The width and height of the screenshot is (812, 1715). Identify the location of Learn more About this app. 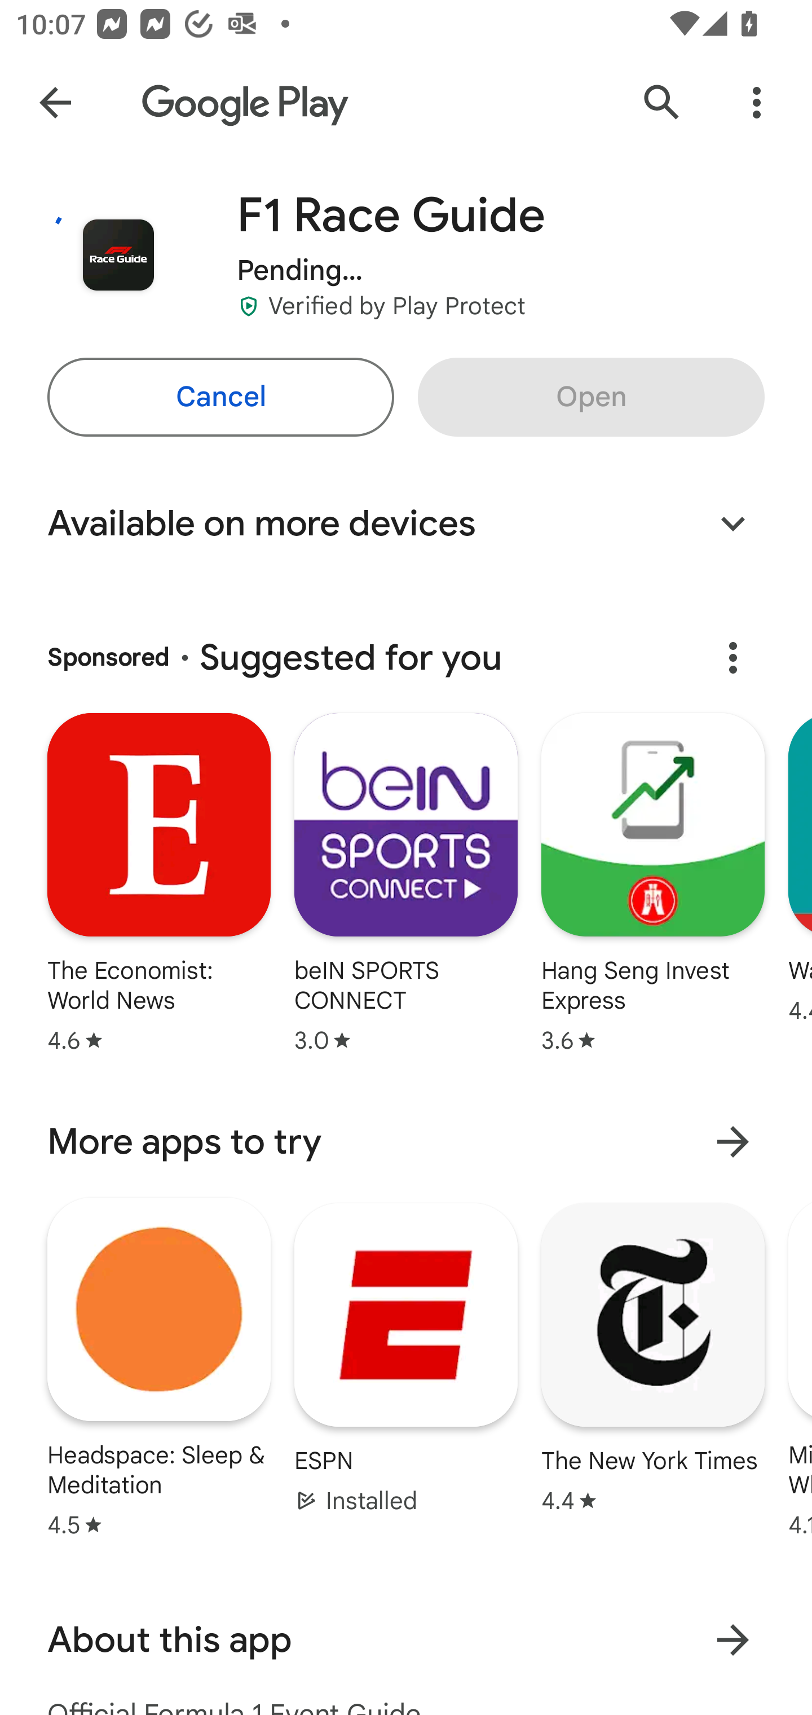
(732, 1641).